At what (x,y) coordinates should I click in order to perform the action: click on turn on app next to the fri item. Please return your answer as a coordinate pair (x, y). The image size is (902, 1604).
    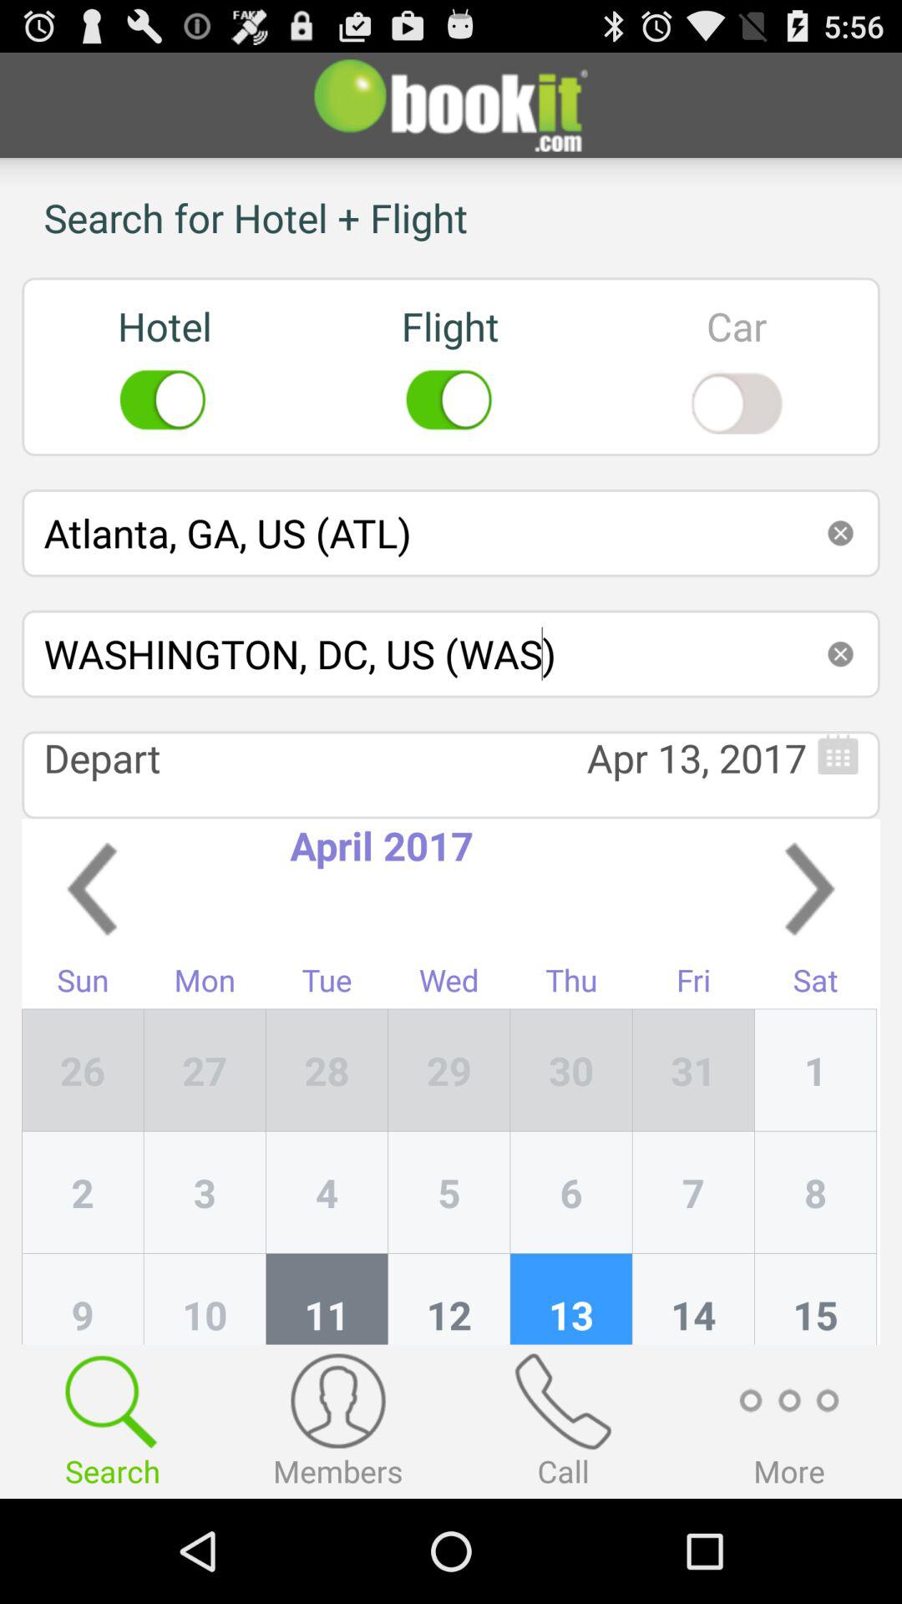
    Looking at the image, I should click on (815, 984).